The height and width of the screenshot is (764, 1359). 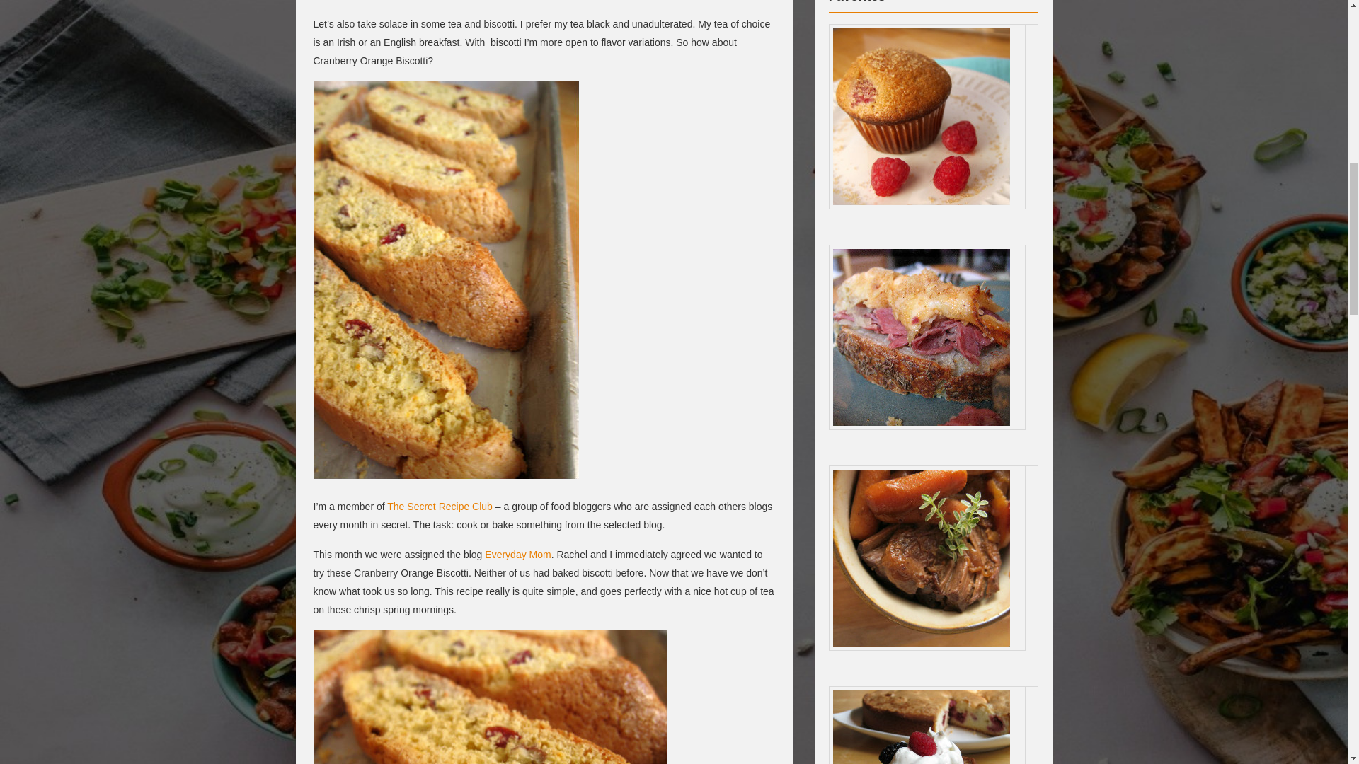 What do you see at coordinates (517, 555) in the screenshot?
I see `Everyday Mom` at bounding box center [517, 555].